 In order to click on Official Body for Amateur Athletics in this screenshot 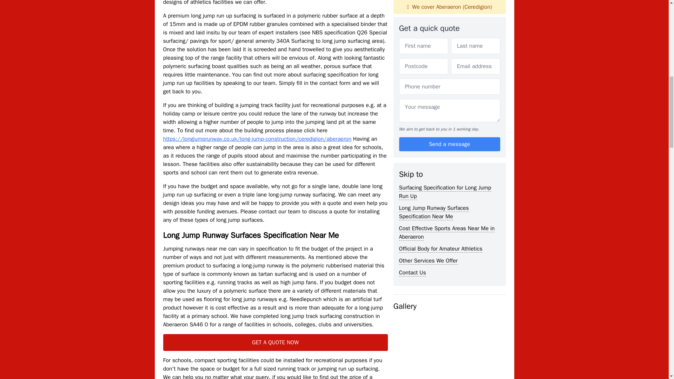, I will do `click(441, 72)`.